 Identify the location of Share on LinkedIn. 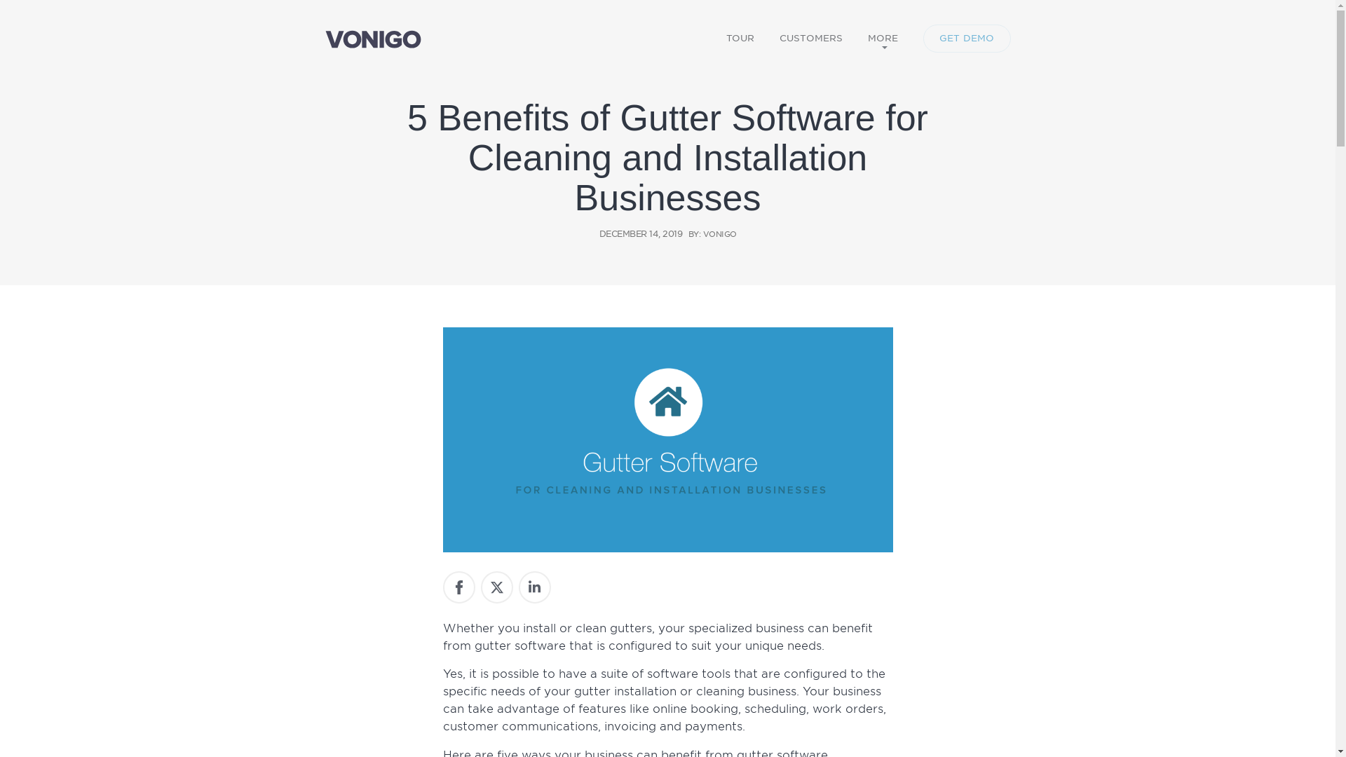
(534, 587).